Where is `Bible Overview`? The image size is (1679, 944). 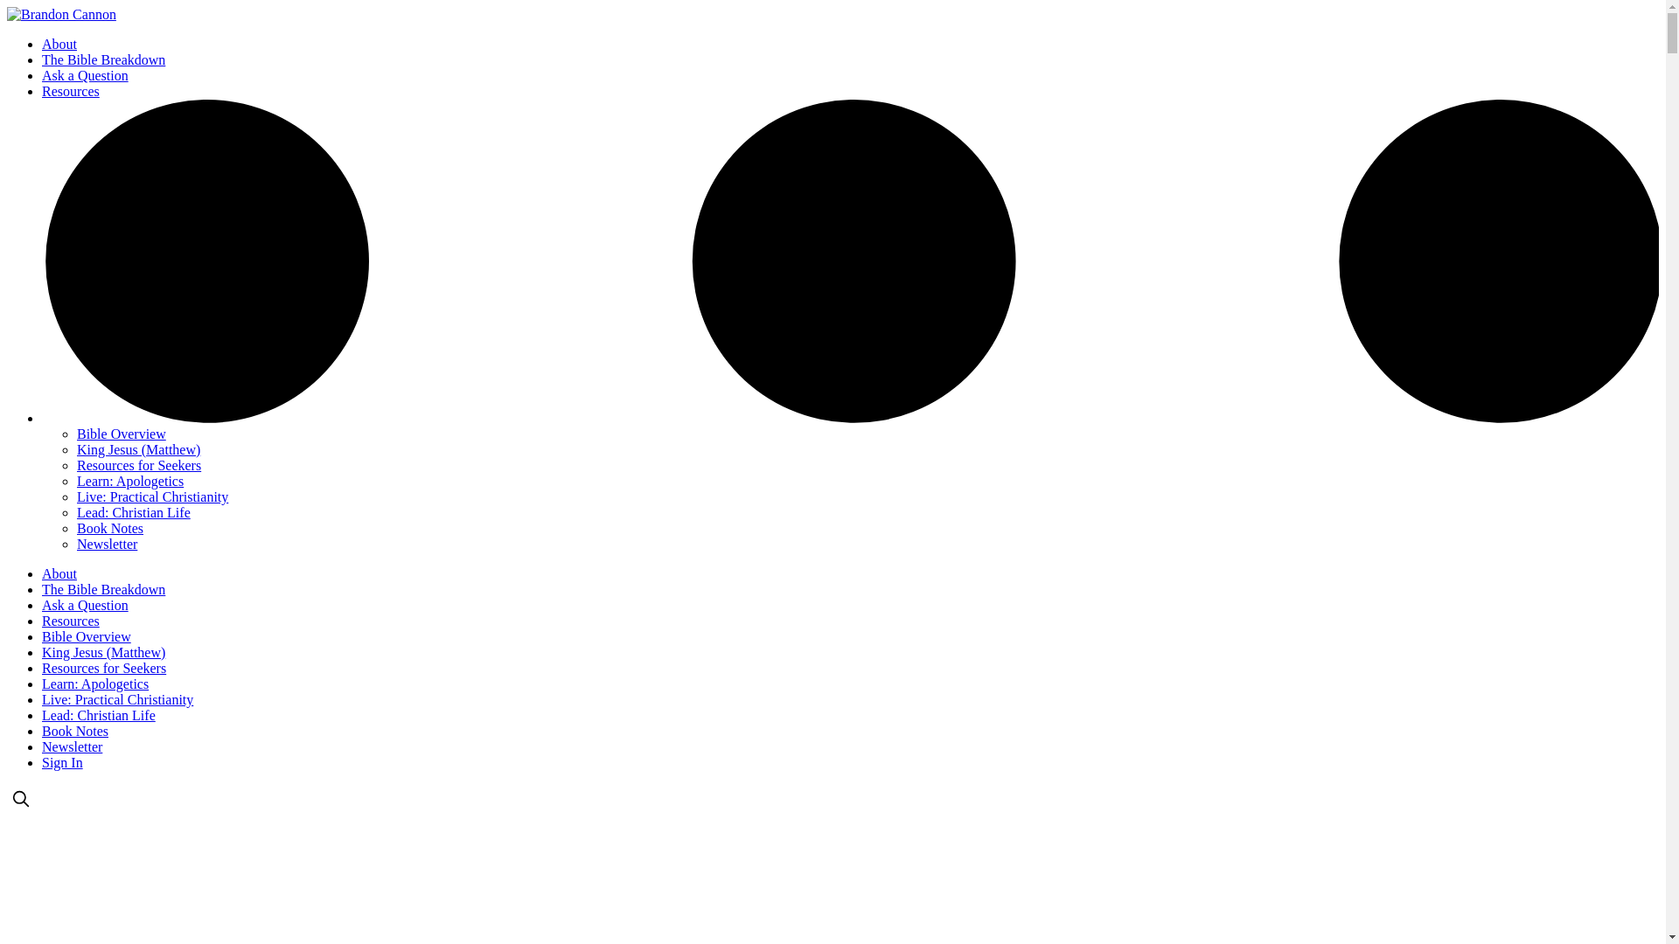 Bible Overview is located at coordinates (86, 636).